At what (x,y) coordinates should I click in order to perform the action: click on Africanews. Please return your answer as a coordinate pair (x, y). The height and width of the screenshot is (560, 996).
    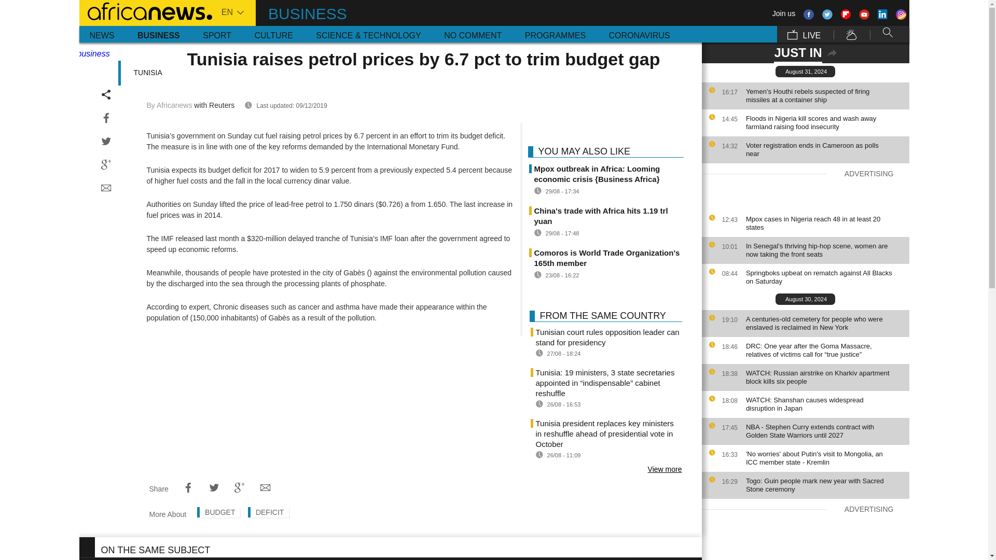
    Looking at the image, I should click on (145, 10).